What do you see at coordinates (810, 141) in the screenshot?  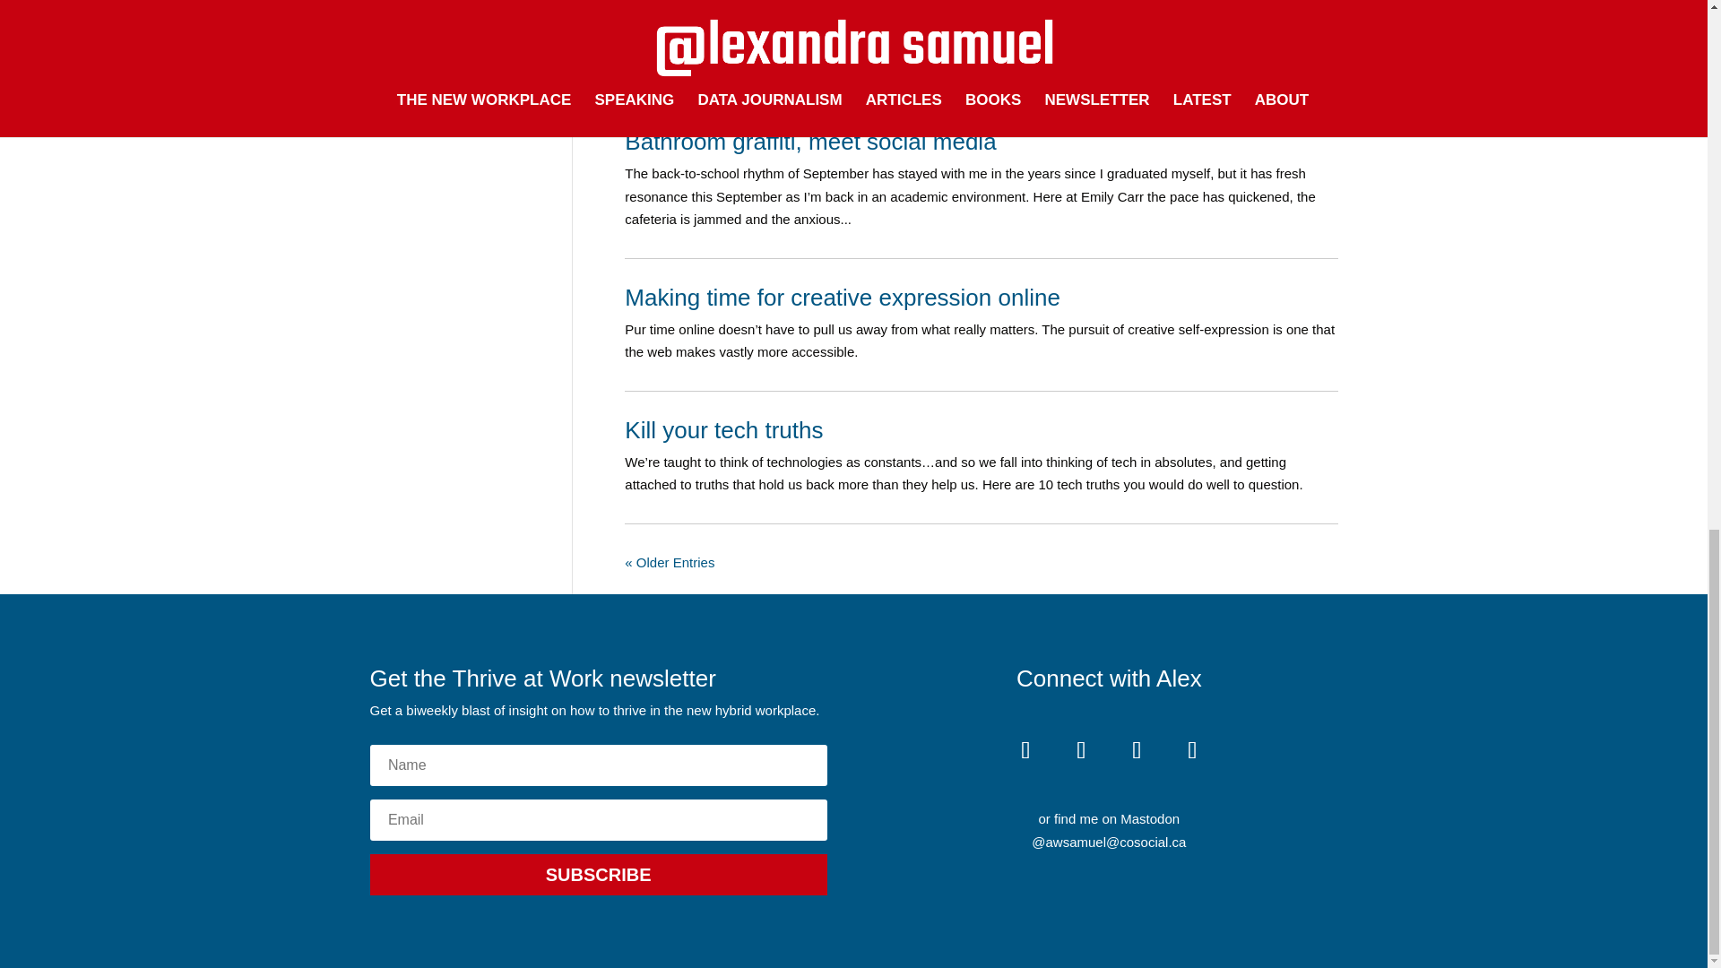 I see `Bathroom graffiti, meet social media` at bounding box center [810, 141].